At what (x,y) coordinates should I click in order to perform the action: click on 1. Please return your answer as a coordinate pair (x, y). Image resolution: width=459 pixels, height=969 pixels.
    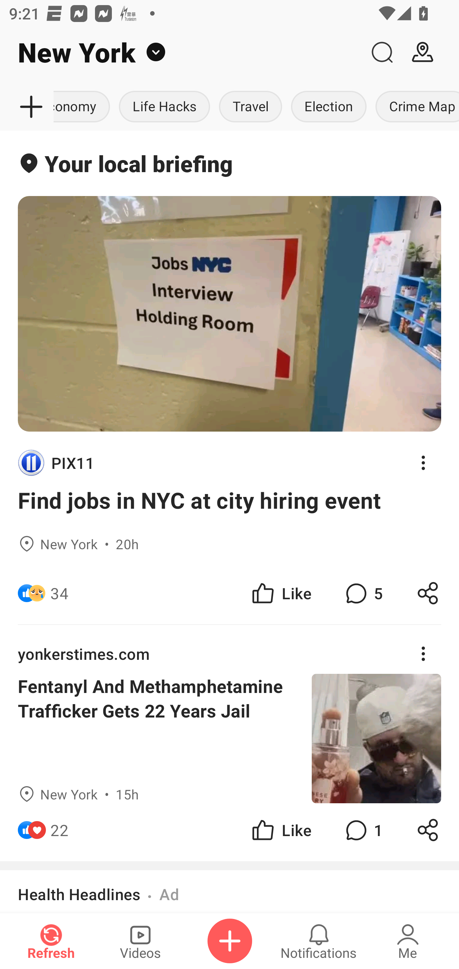
    Looking at the image, I should click on (363, 830).